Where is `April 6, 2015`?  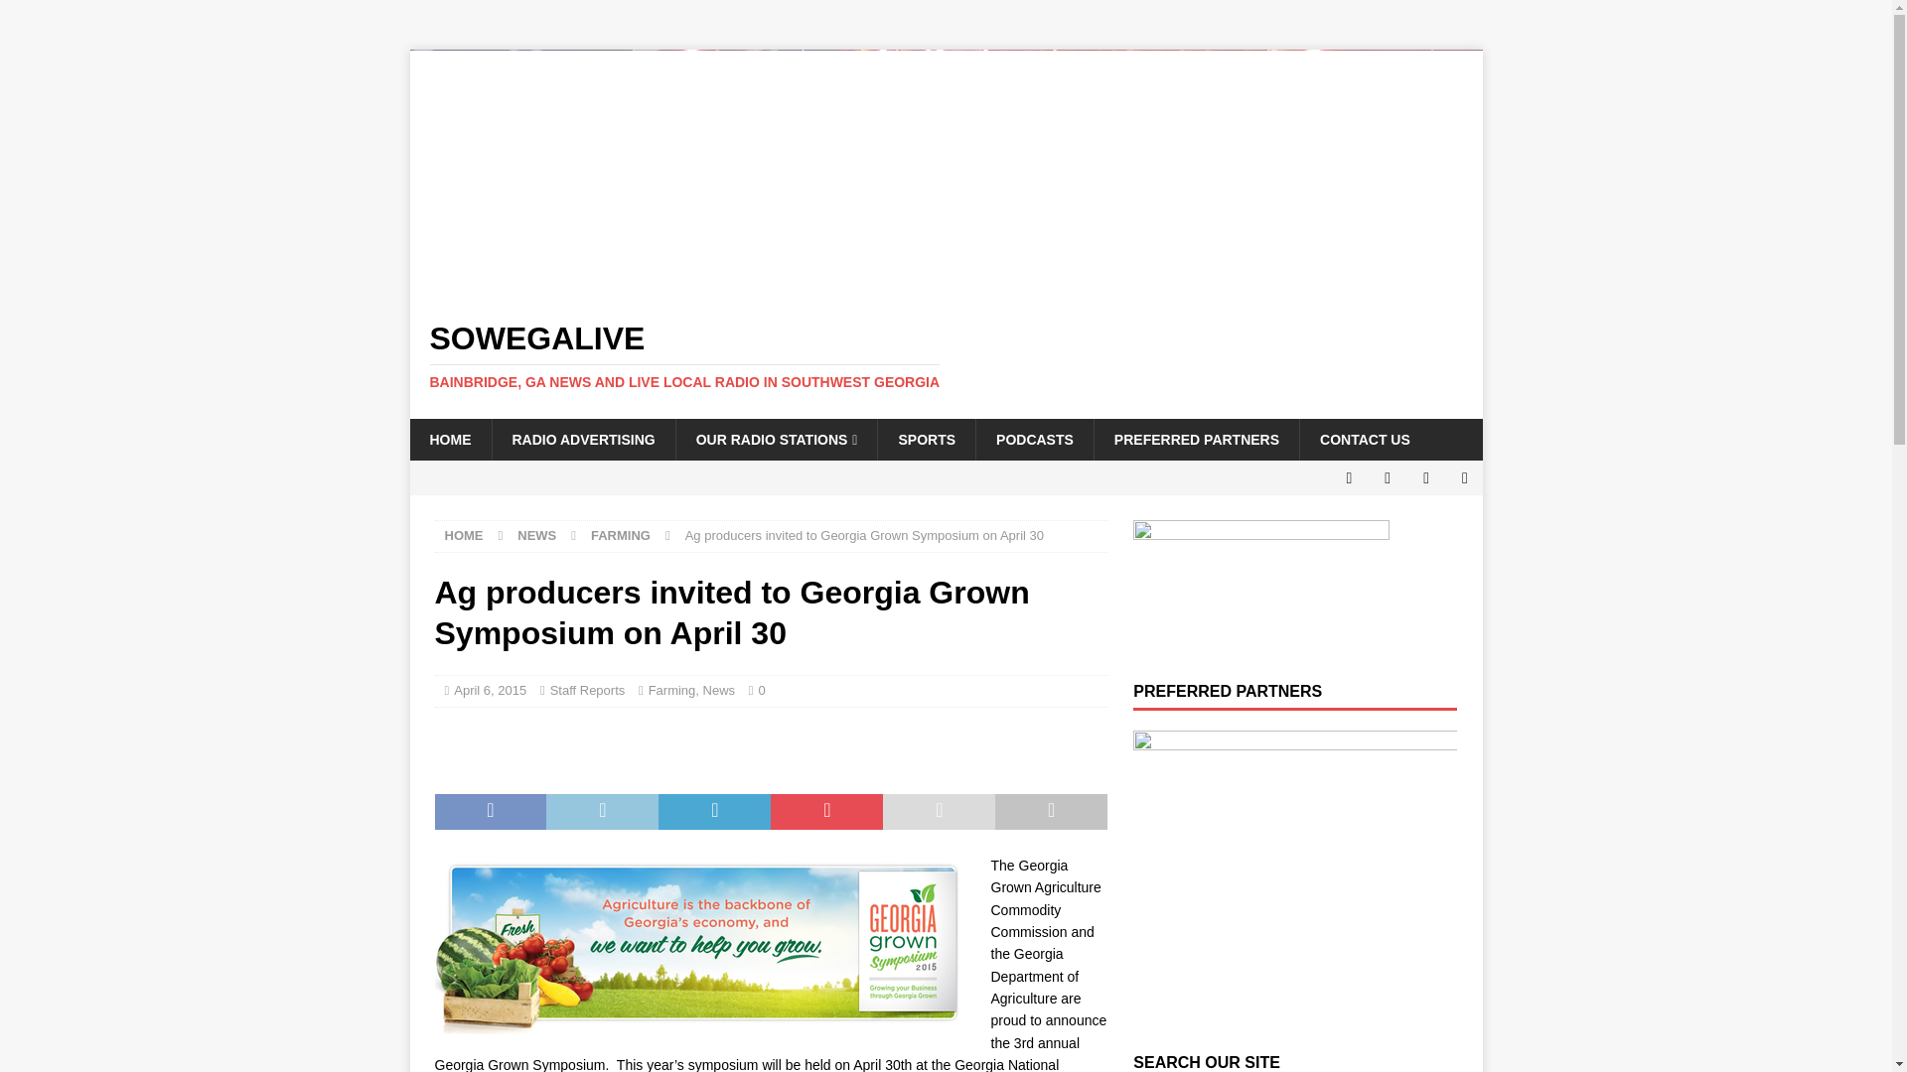
April 6, 2015 is located at coordinates (489, 690).